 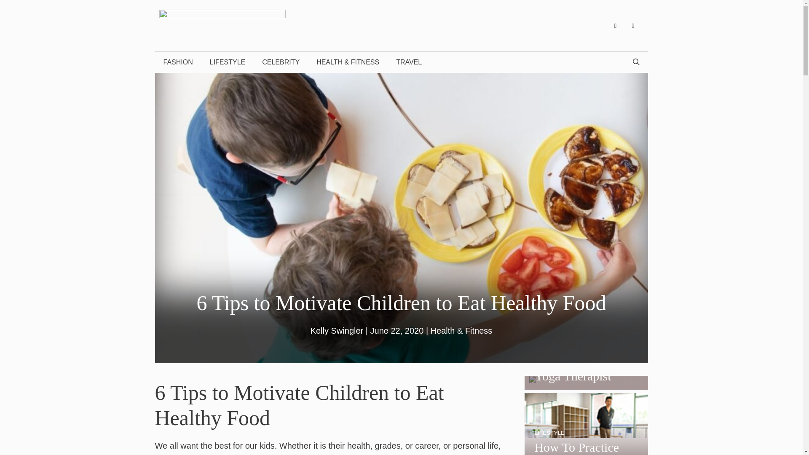 I want to click on Twitter, so click(x=633, y=25).